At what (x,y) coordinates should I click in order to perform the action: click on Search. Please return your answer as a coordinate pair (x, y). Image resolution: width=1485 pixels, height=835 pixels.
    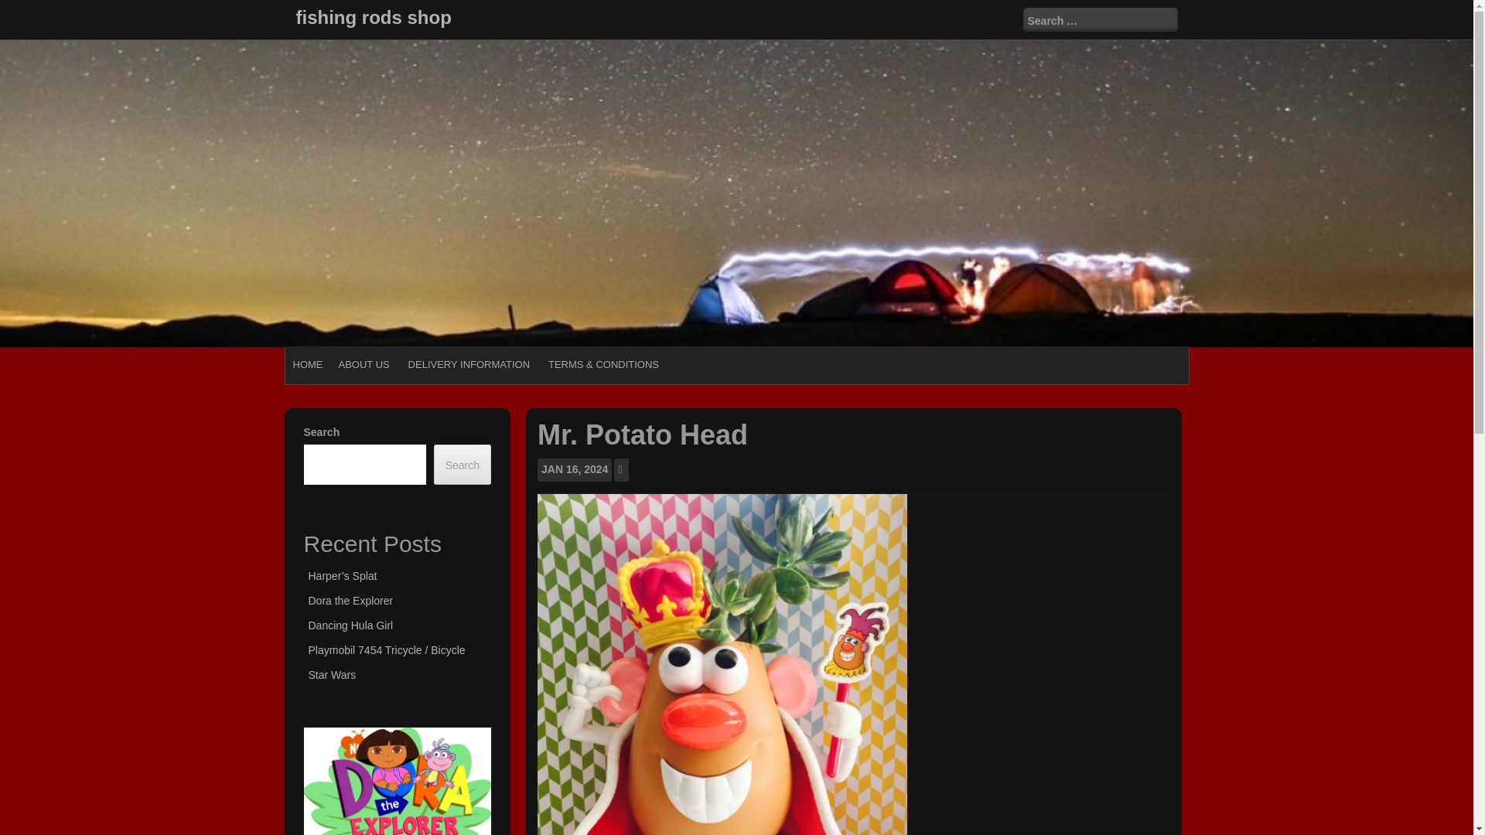
    Looking at the image, I should click on (25, 9).